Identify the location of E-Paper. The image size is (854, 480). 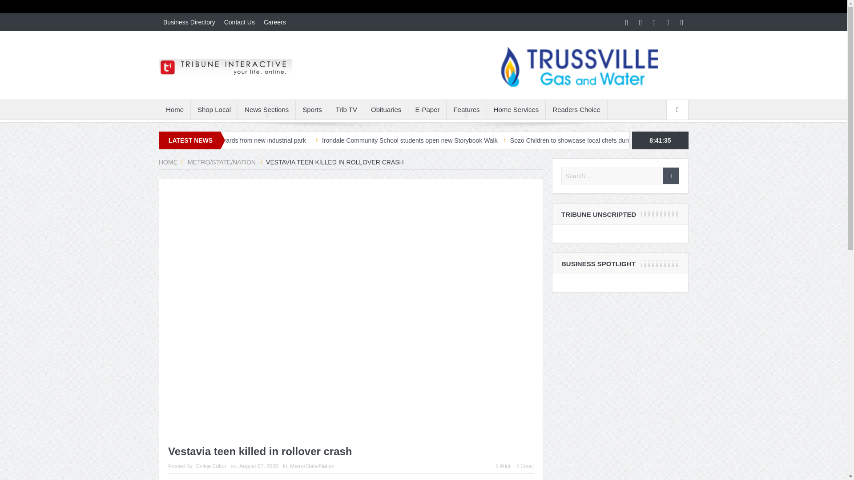
(427, 109).